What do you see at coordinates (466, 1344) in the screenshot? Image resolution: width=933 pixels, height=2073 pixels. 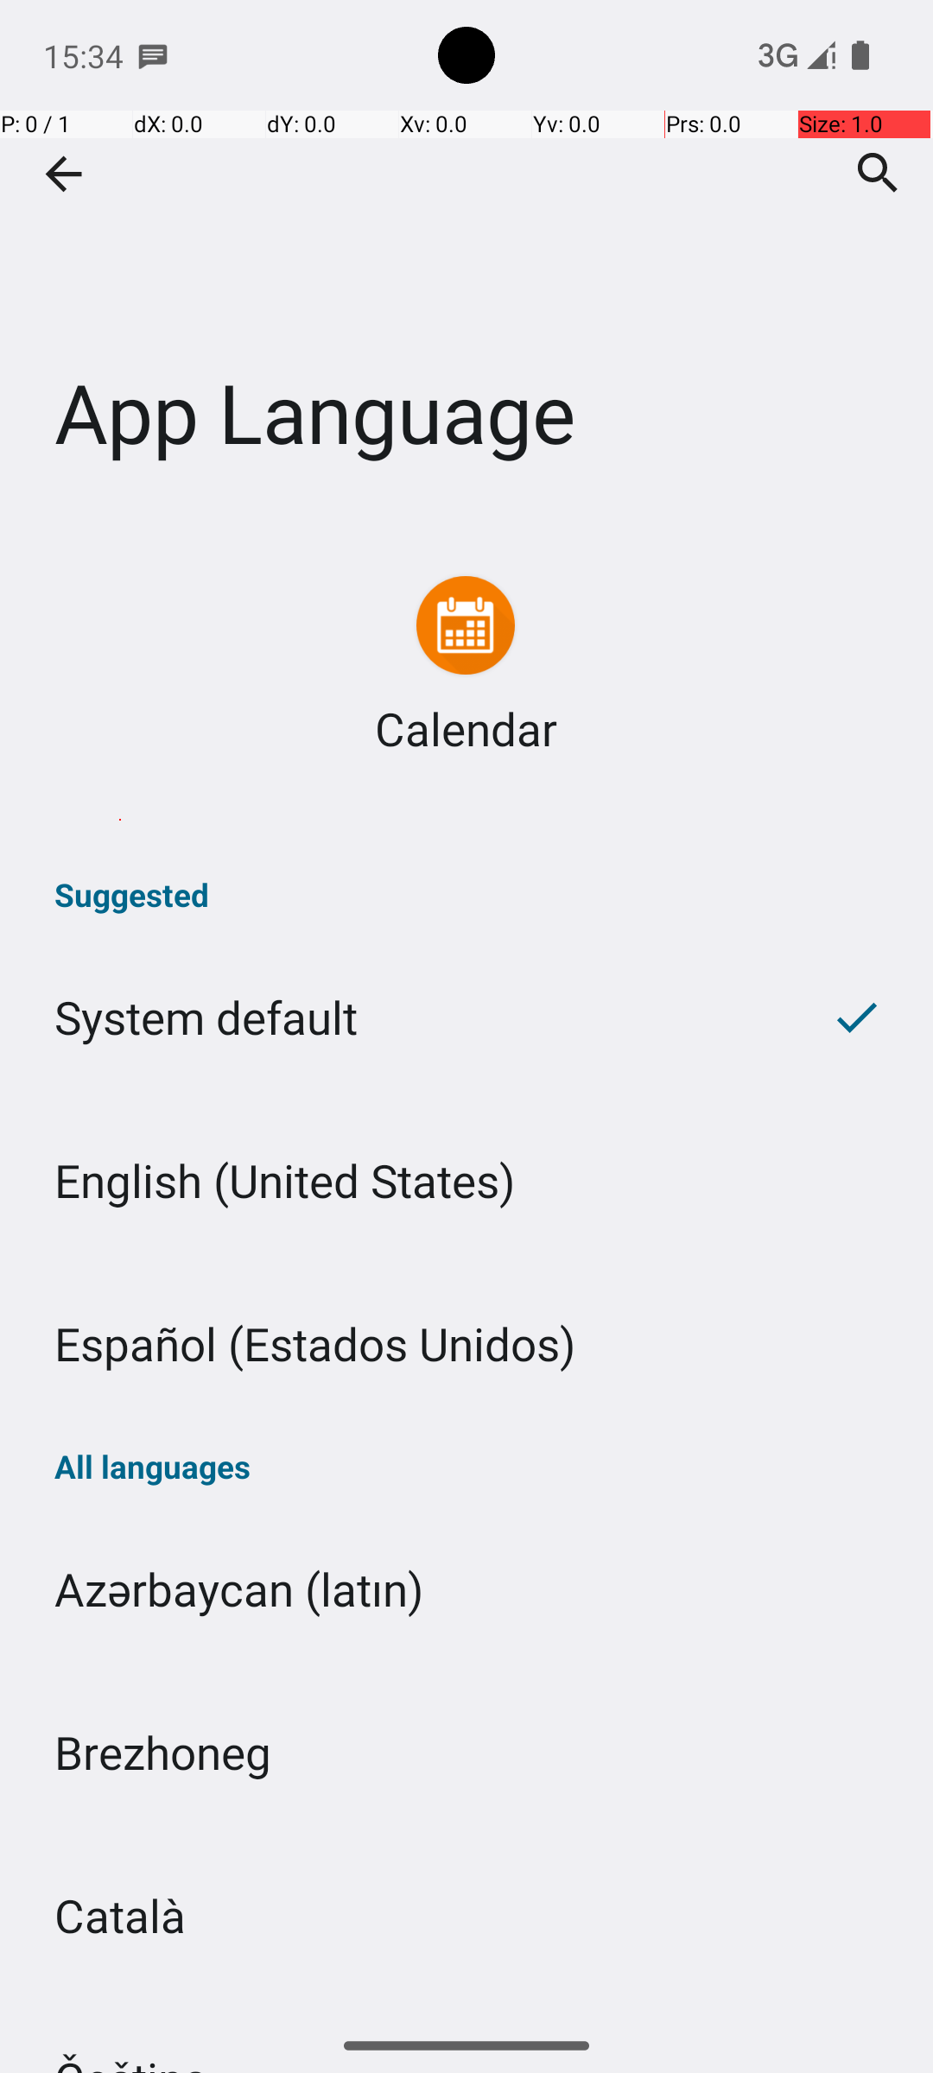 I see `Español (Estados Unidos)` at bounding box center [466, 1344].